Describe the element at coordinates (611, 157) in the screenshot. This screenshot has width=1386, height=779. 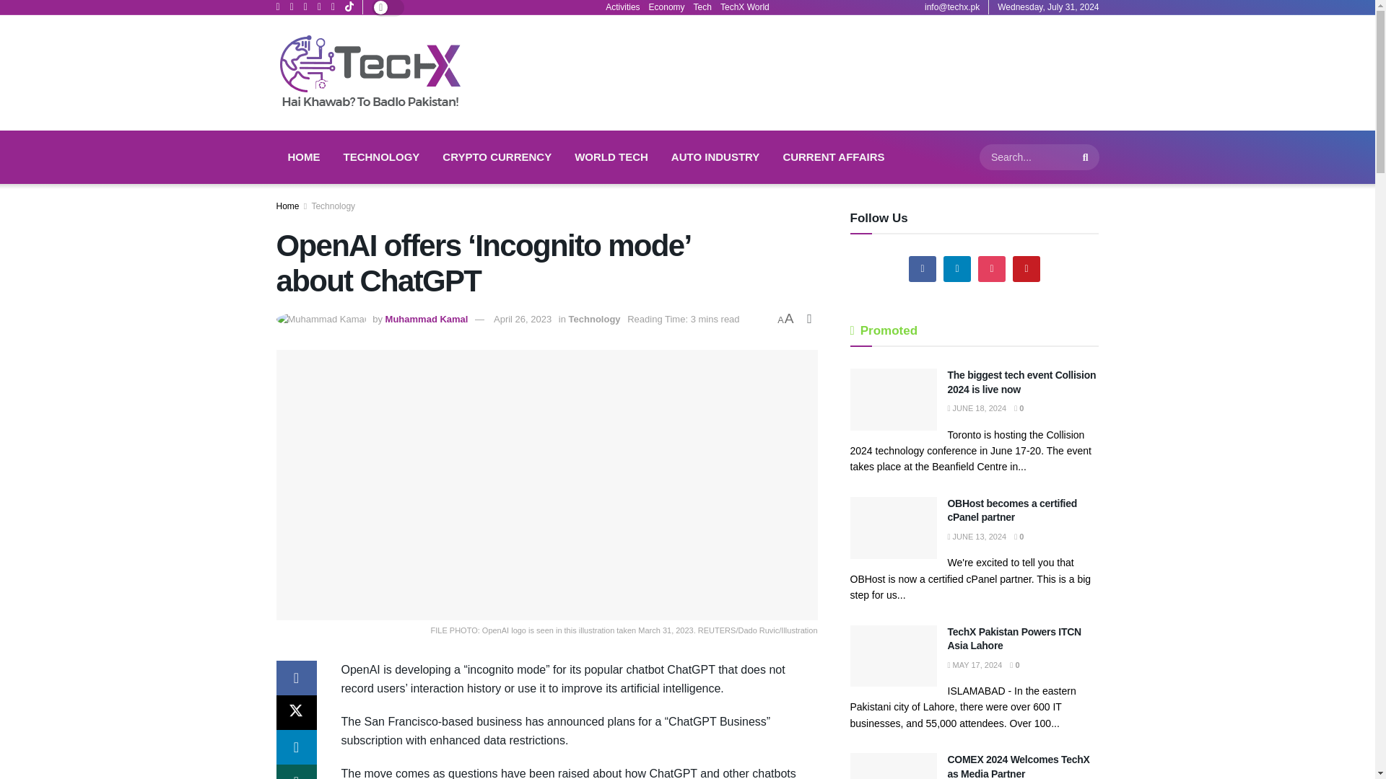
I see `WORLD TECH` at that location.